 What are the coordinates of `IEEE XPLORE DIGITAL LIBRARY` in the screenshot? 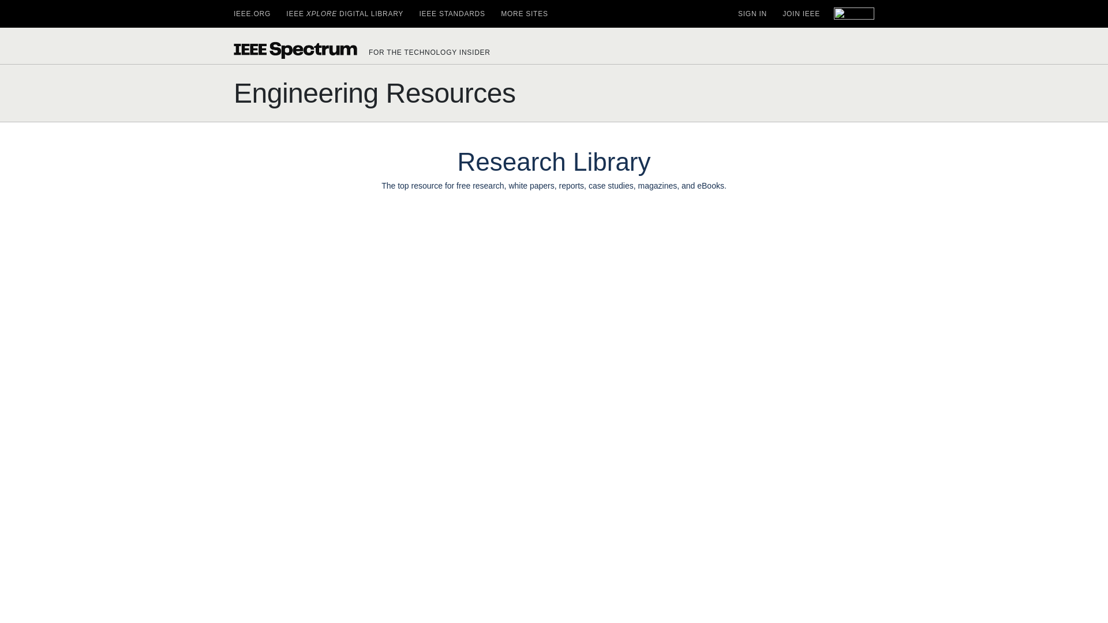 It's located at (344, 14).